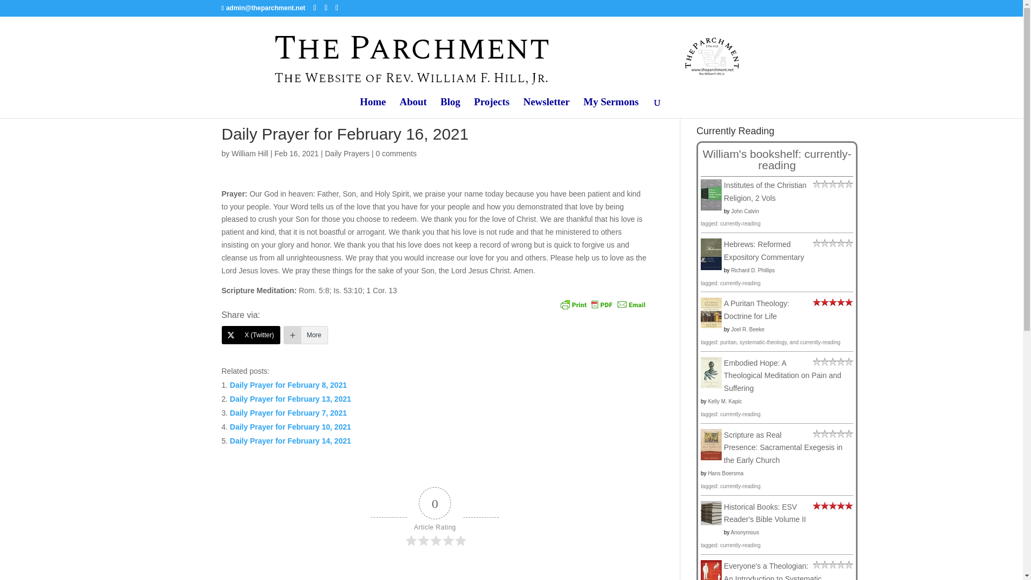 The image size is (1031, 580). Describe the element at coordinates (373, 108) in the screenshot. I see `Home` at that location.